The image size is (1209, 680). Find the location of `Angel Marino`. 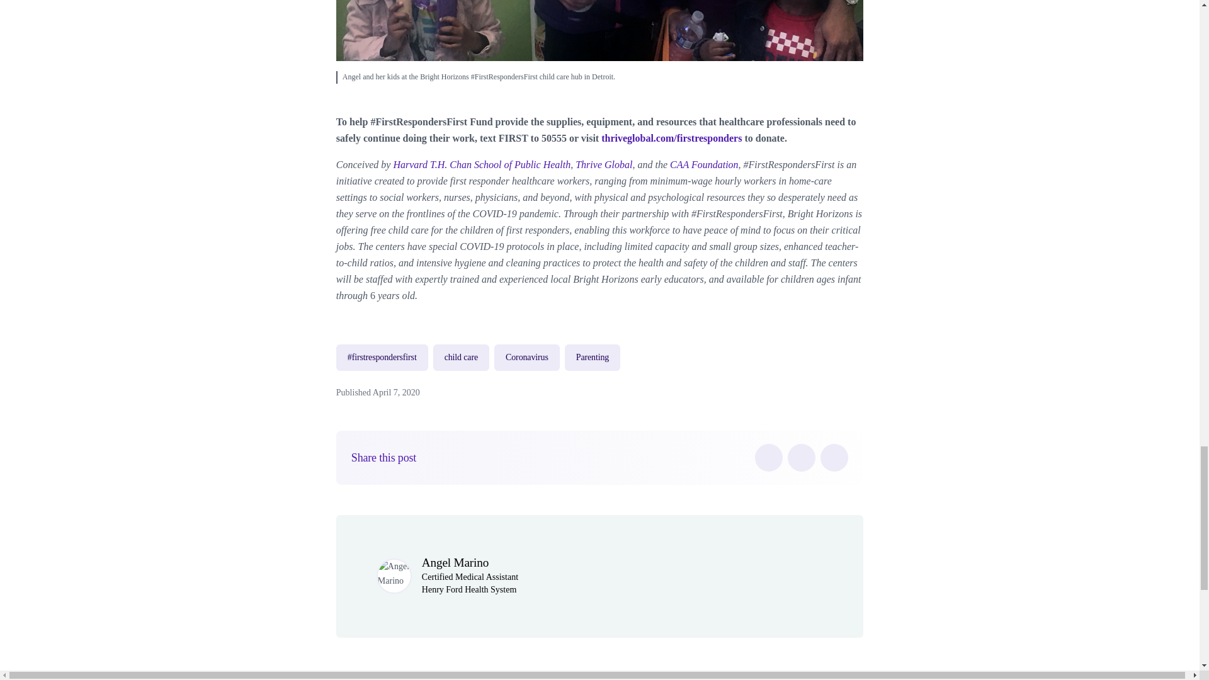

Angel Marino is located at coordinates (455, 562).